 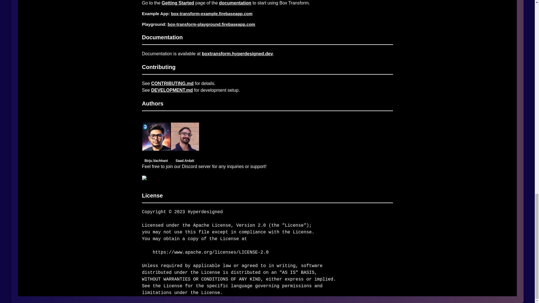 What do you see at coordinates (178, 3) in the screenshot?
I see `Getting Started` at bounding box center [178, 3].